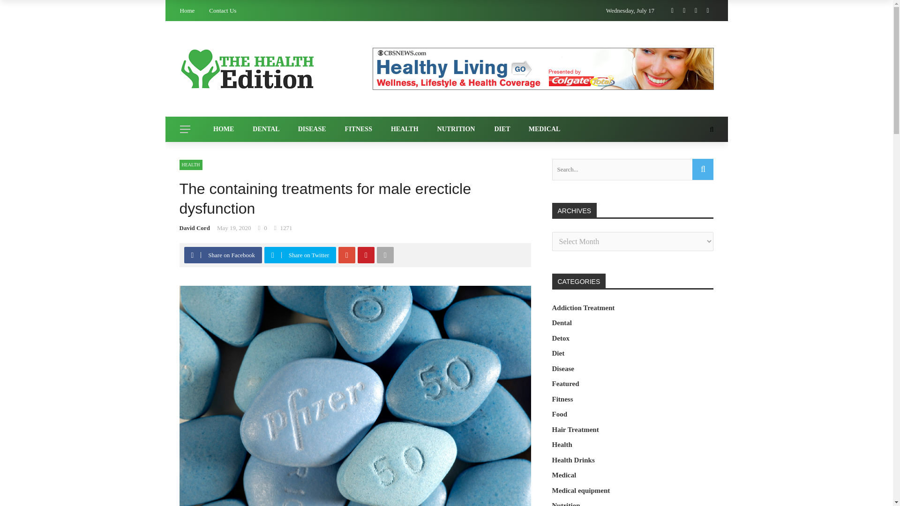 Image resolution: width=900 pixels, height=506 pixels. I want to click on DIET, so click(502, 129).